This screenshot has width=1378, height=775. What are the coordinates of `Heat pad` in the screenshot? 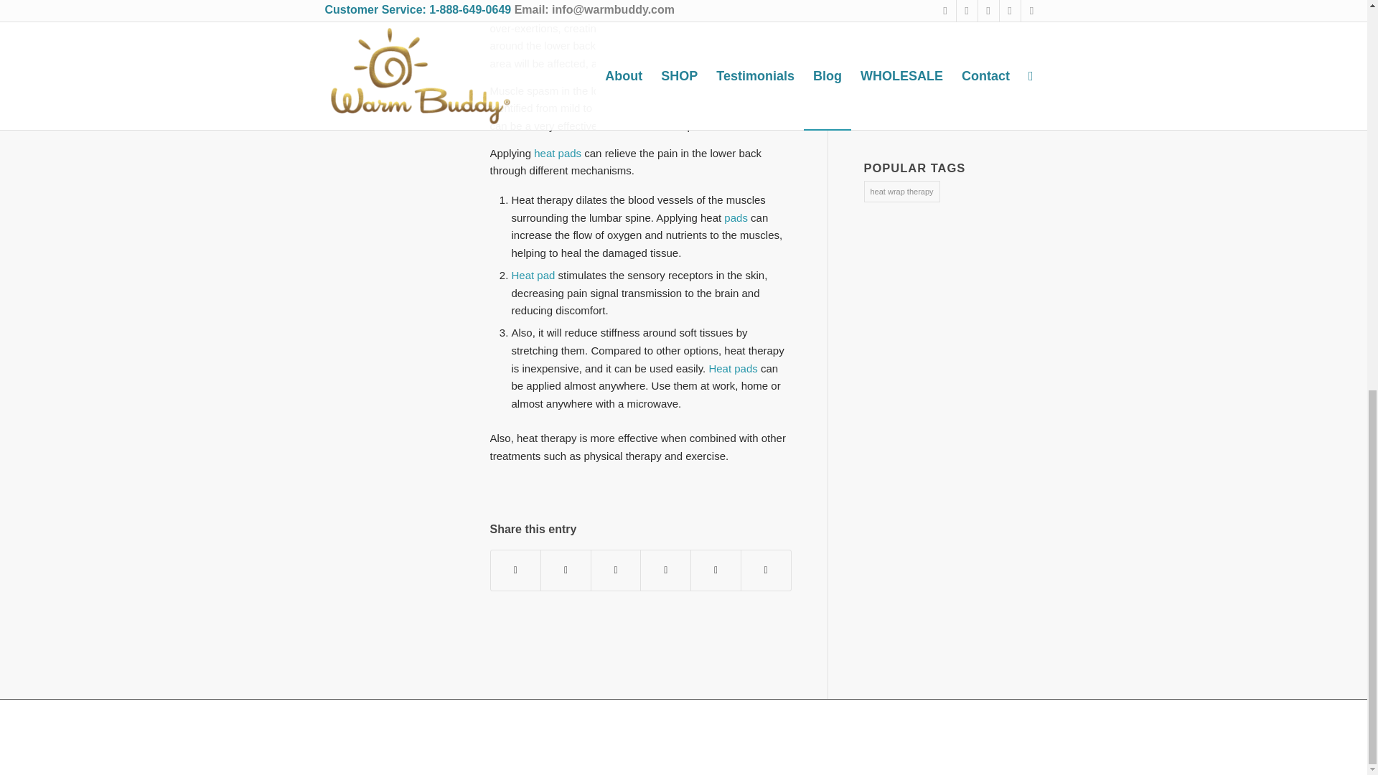 It's located at (533, 275).